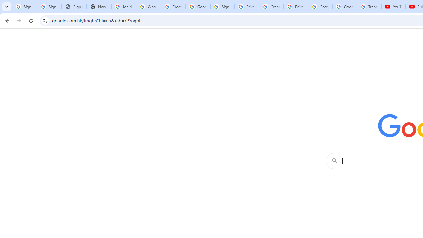  Describe the element at coordinates (173, 7) in the screenshot. I see `Create your Google Account` at that location.